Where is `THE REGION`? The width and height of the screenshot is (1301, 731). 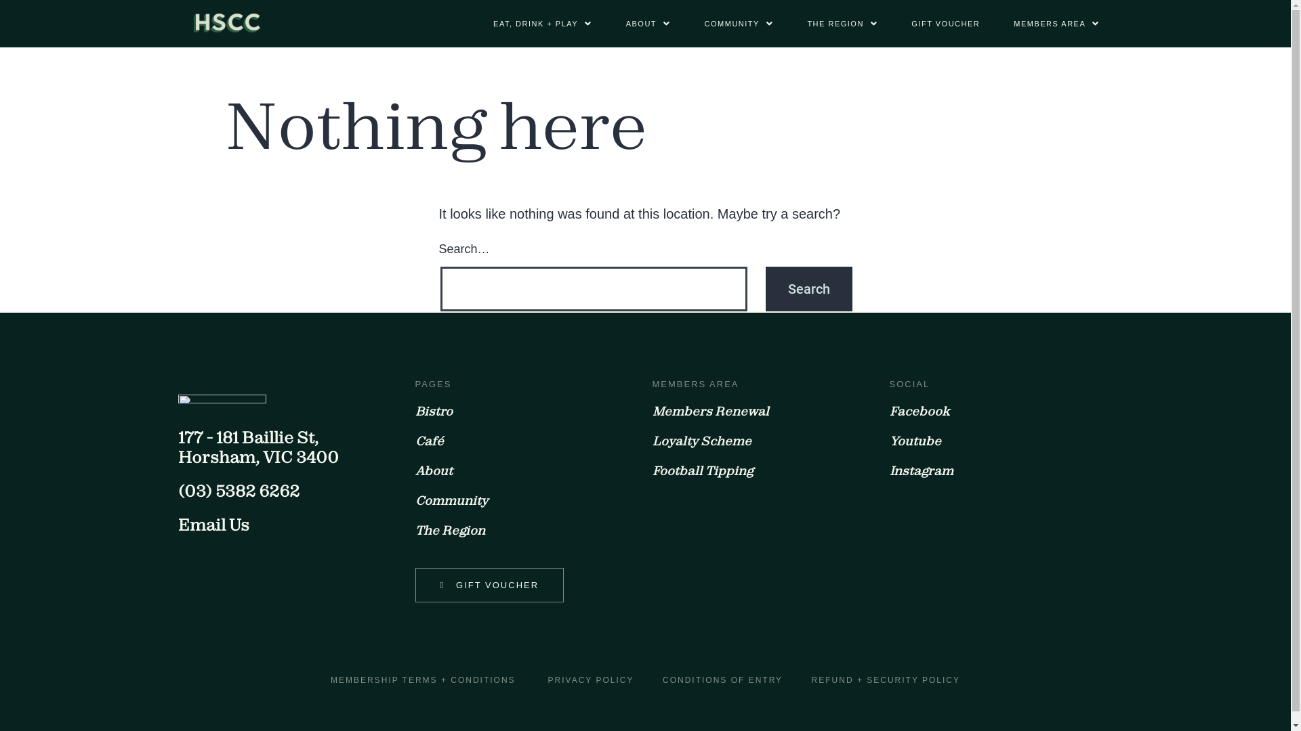 THE REGION is located at coordinates (842, 23).